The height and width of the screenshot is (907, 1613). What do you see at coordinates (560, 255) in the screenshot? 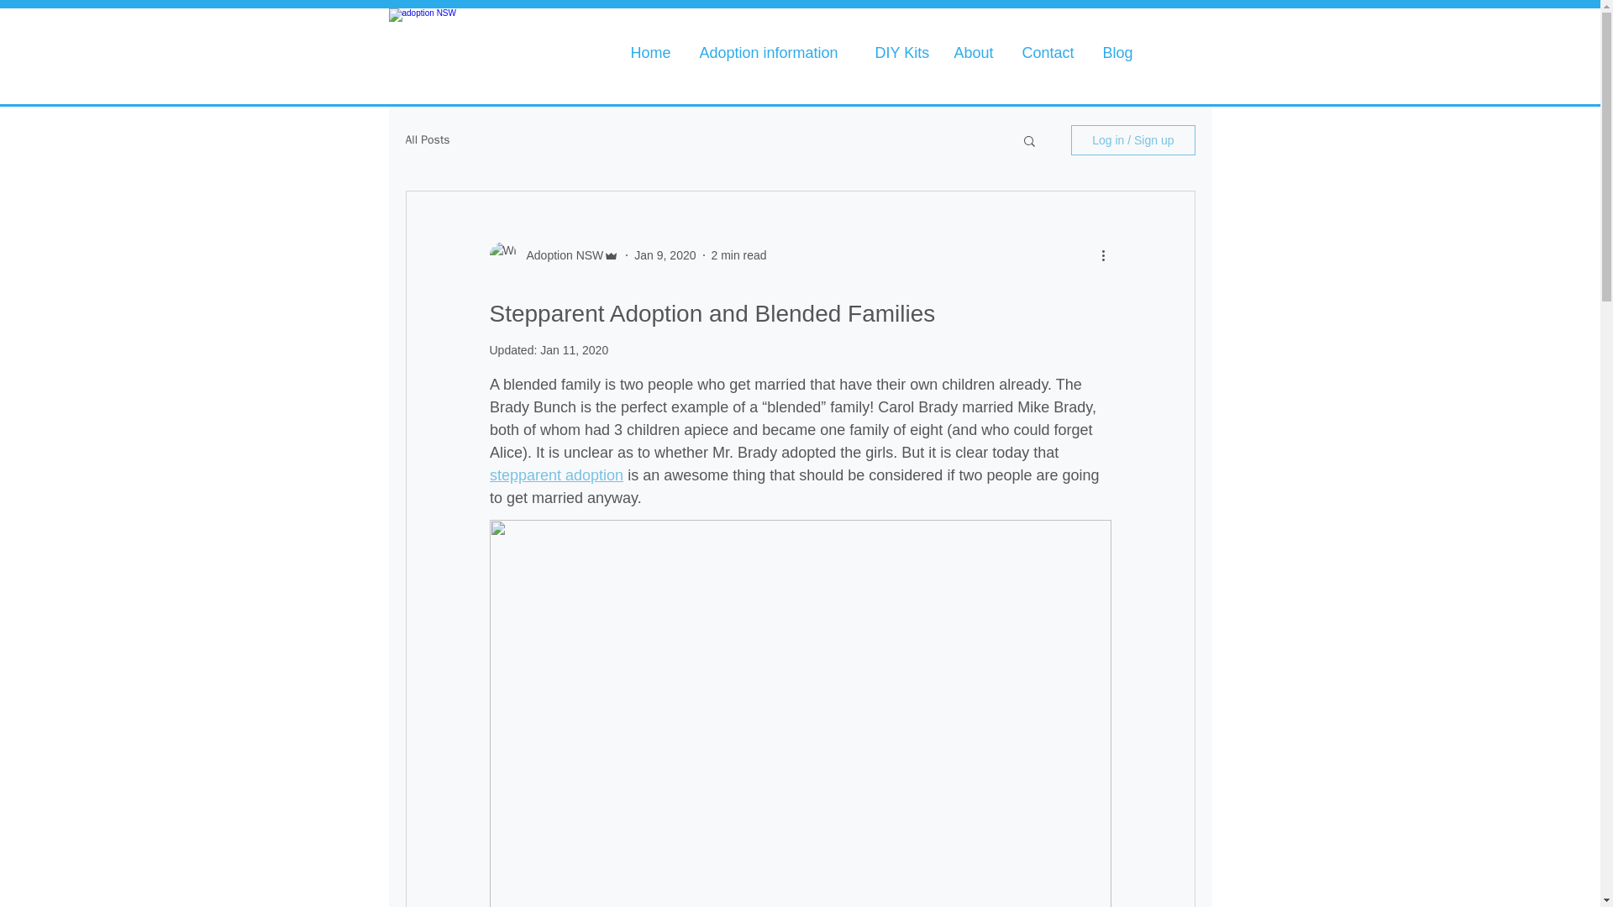
I see `Adoption NSW` at bounding box center [560, 255].